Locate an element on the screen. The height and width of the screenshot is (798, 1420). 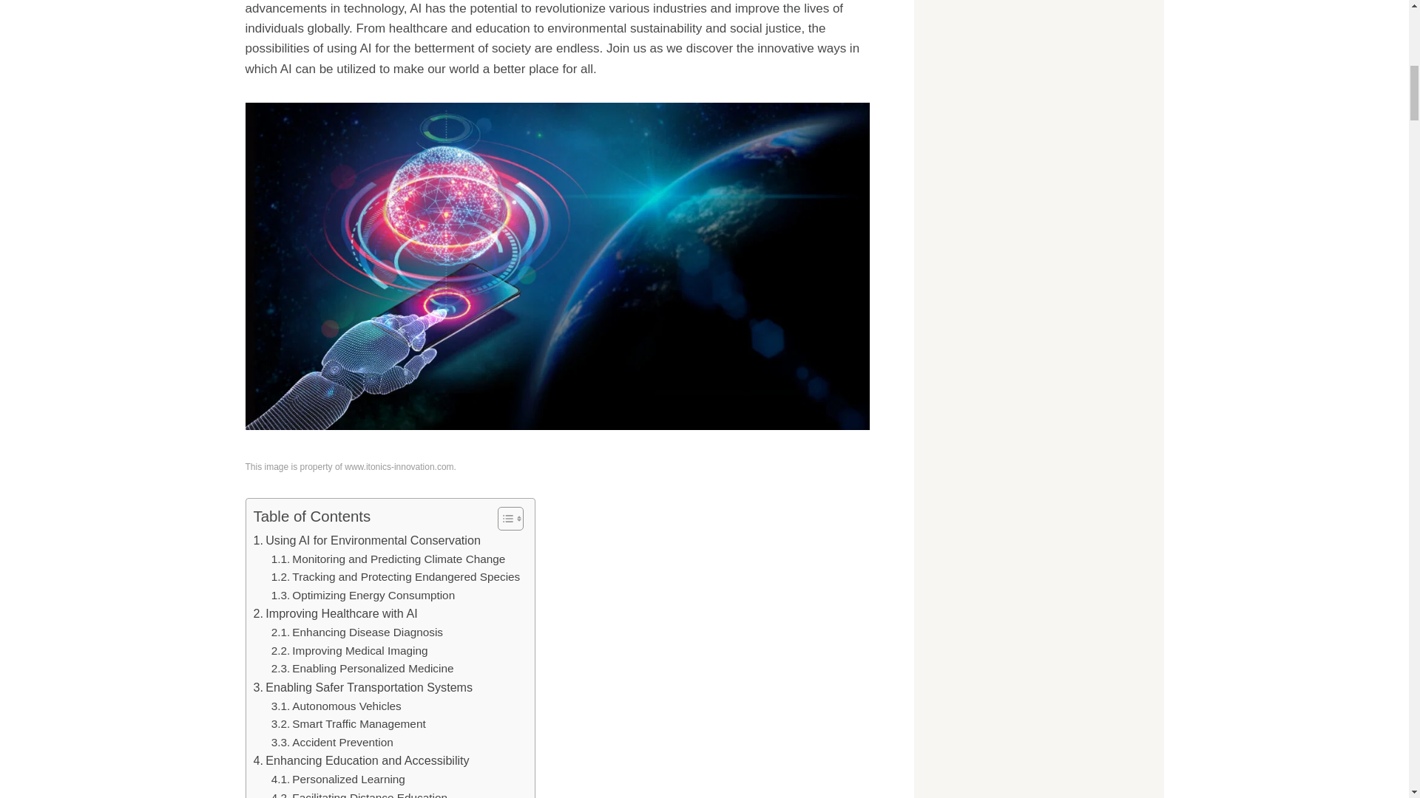
Smart Traffic Management is located at coordinates (348, 724).